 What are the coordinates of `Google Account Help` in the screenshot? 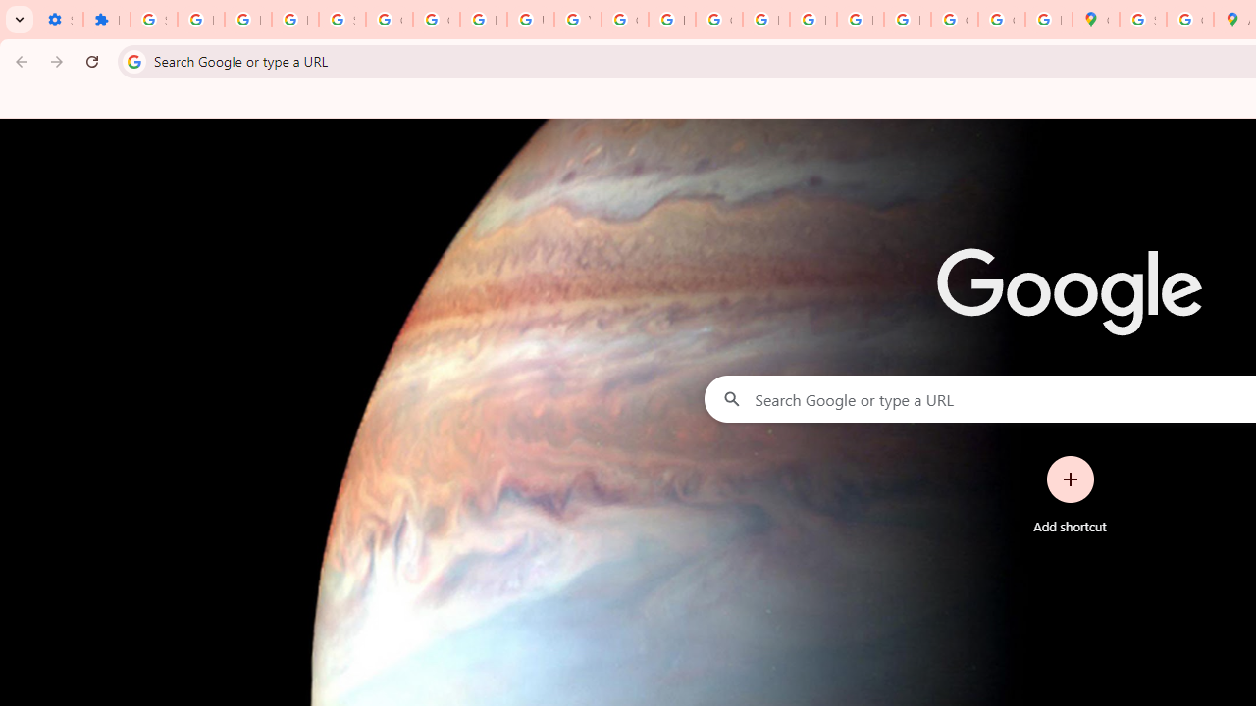 It's located at (389, 20).